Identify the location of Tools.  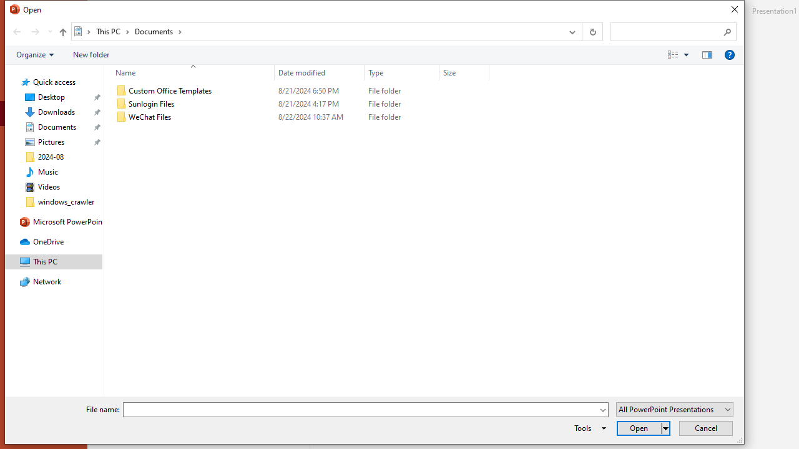
(588, 428).